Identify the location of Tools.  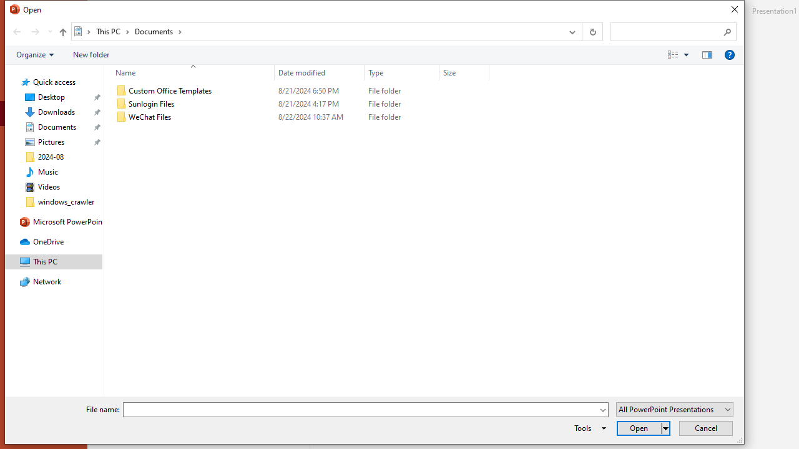
(588, 428).